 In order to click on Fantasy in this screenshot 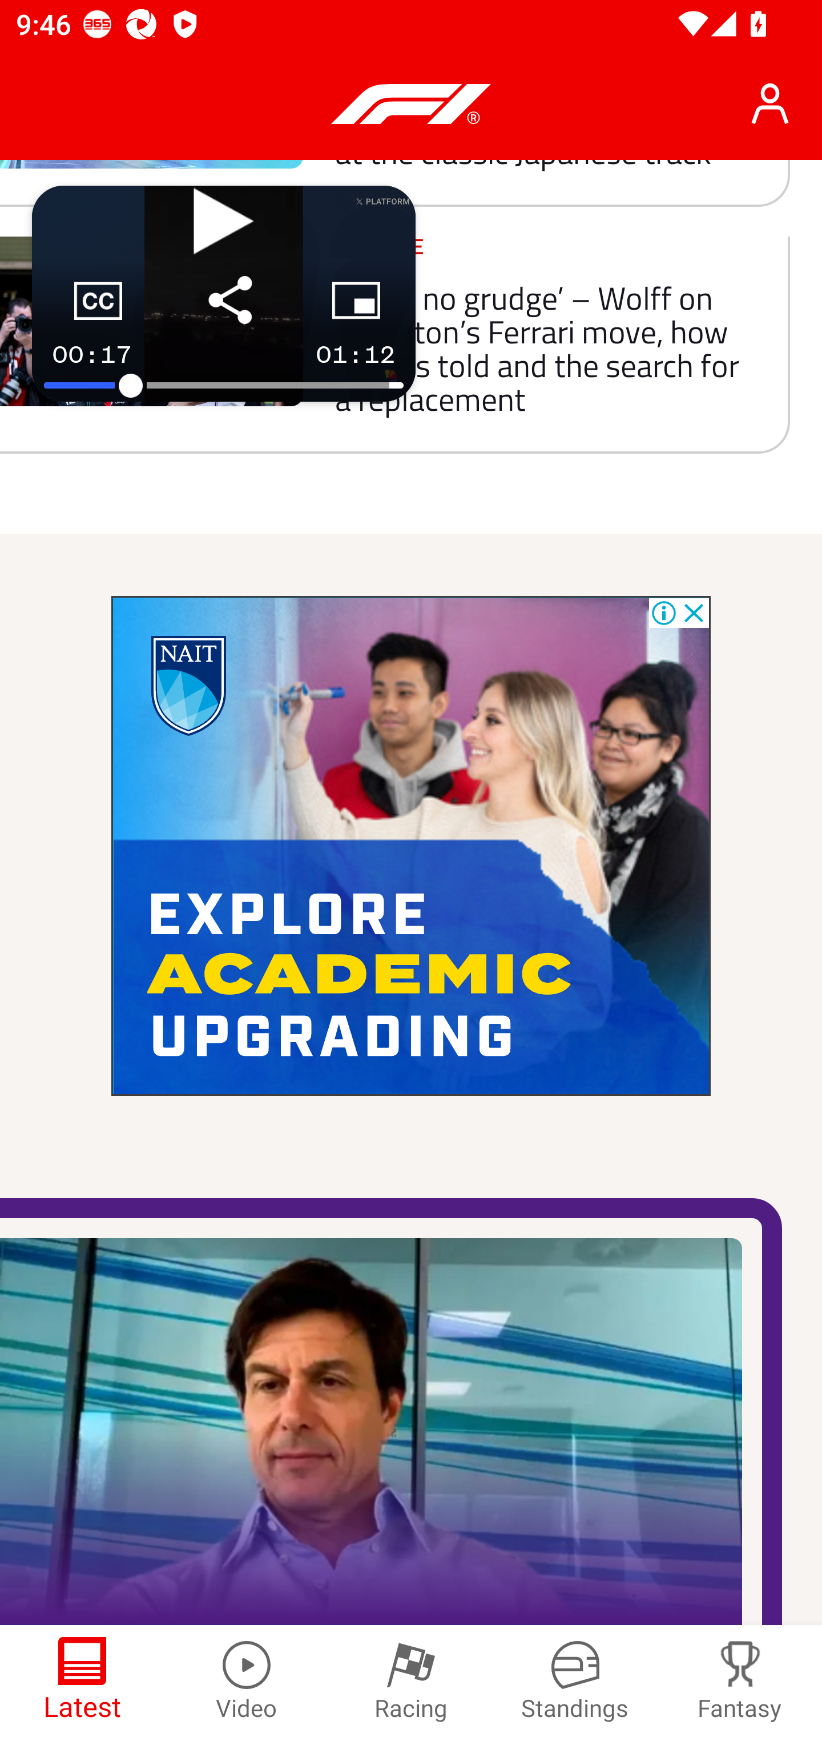, I will do `click(740, 1681)`.